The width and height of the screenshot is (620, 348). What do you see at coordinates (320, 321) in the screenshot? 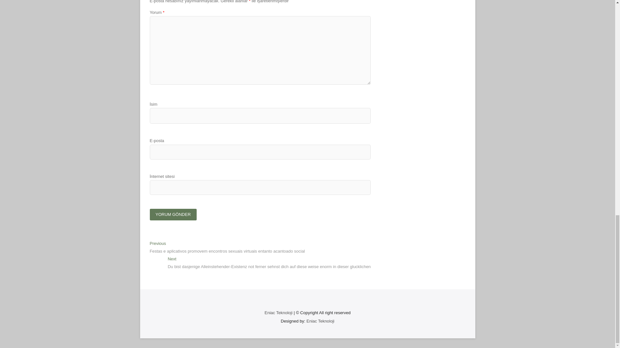
I see `Eniac Teknoloji` at bounding box center [320, 321].